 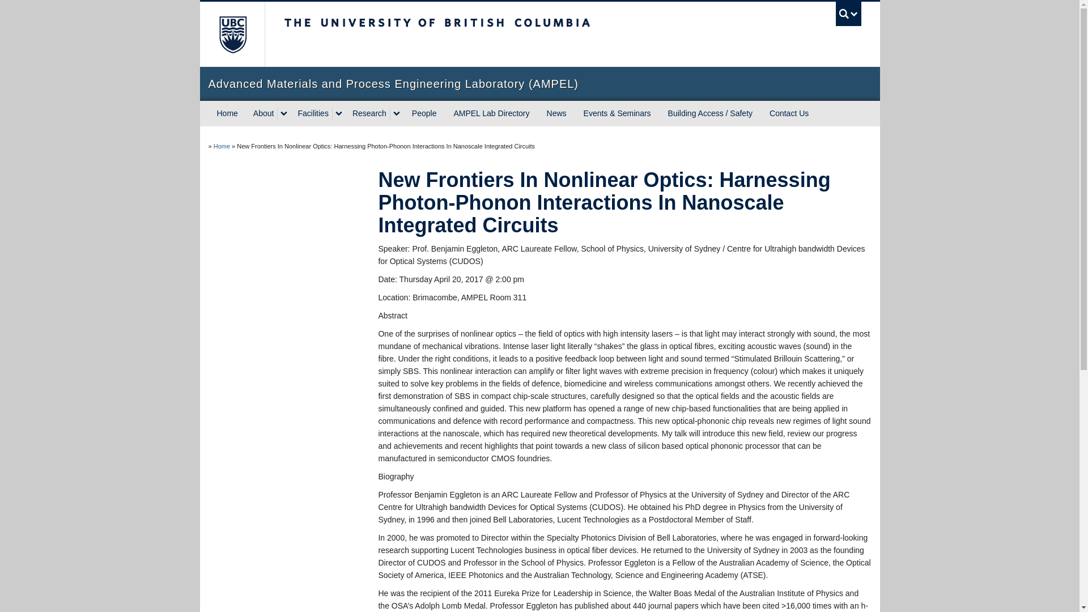 What do you see at coordinates (368, 113) in the screenshot?
I see `Research` at bounding box center [368, 113].